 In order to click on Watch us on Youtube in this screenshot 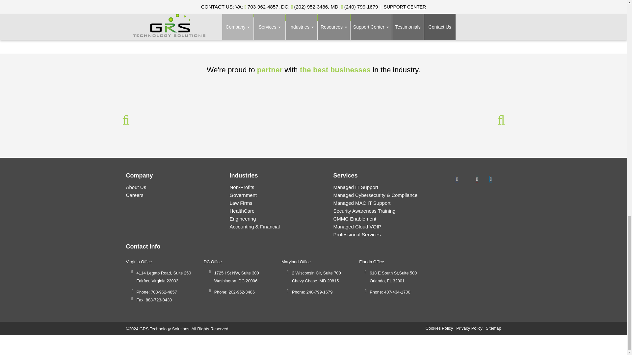, I will do `click(490, 178)`.